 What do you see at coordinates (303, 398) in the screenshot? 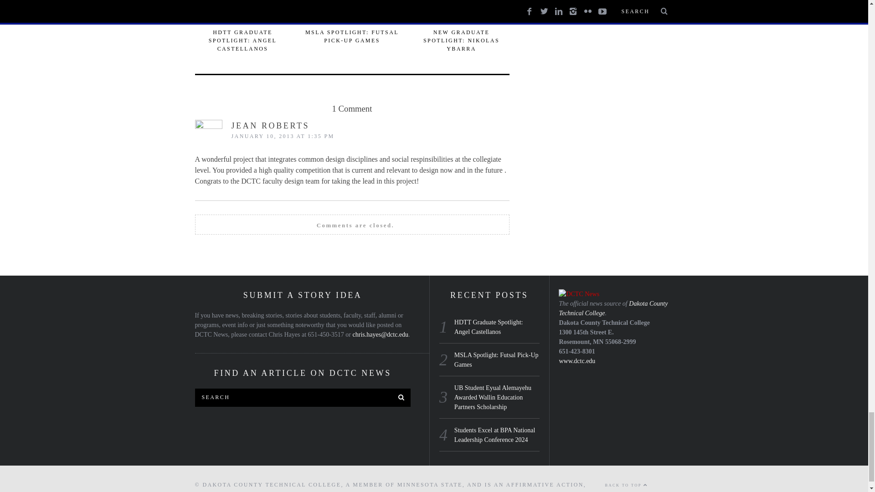
I see `Search` at bounding box center [303, 398].